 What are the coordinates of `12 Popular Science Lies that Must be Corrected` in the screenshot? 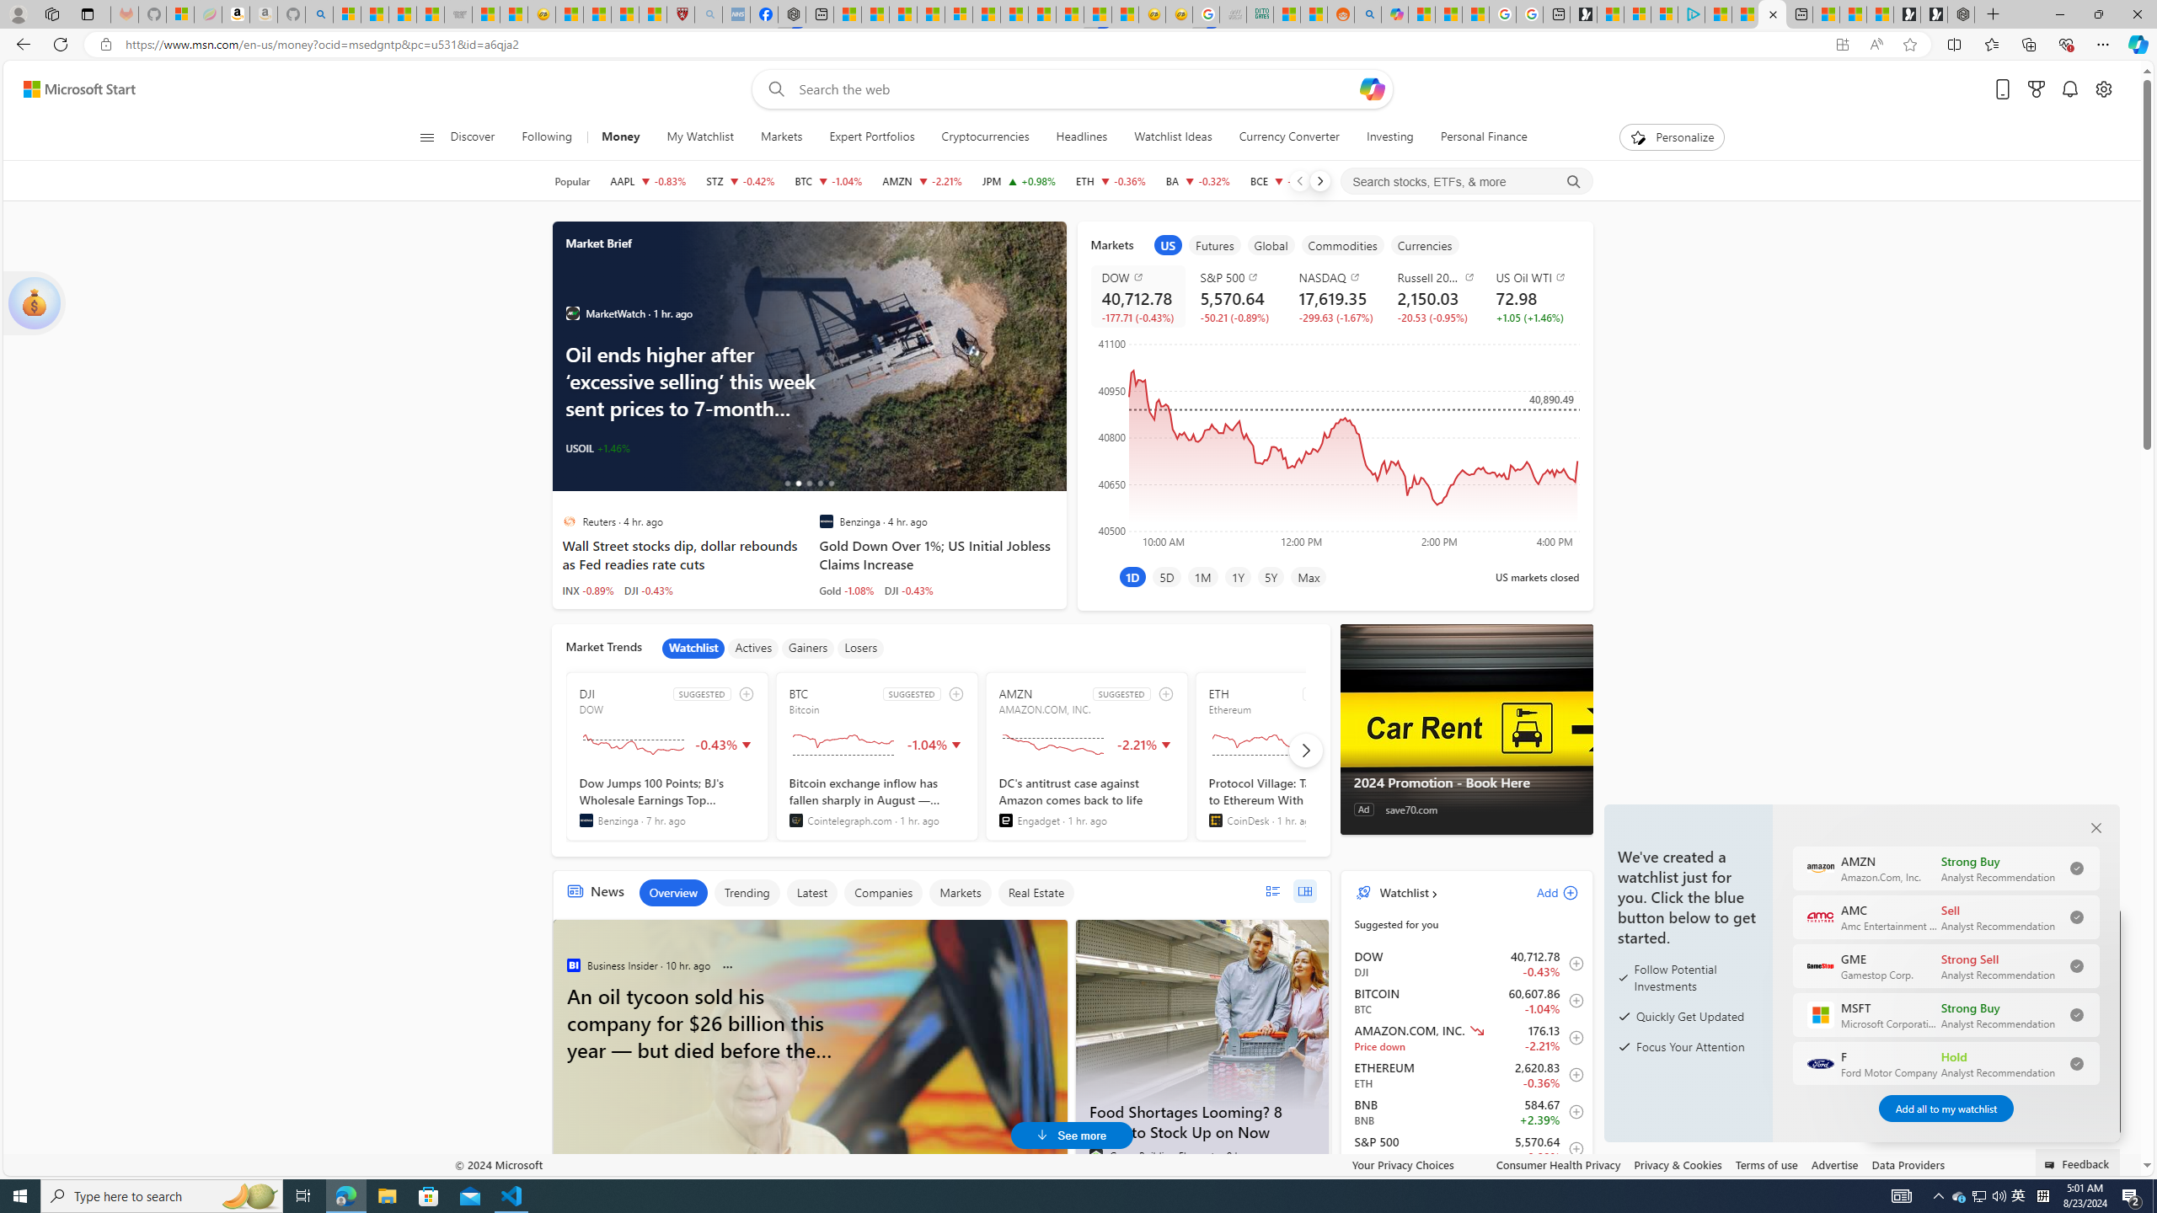 It's located at (652, 14).